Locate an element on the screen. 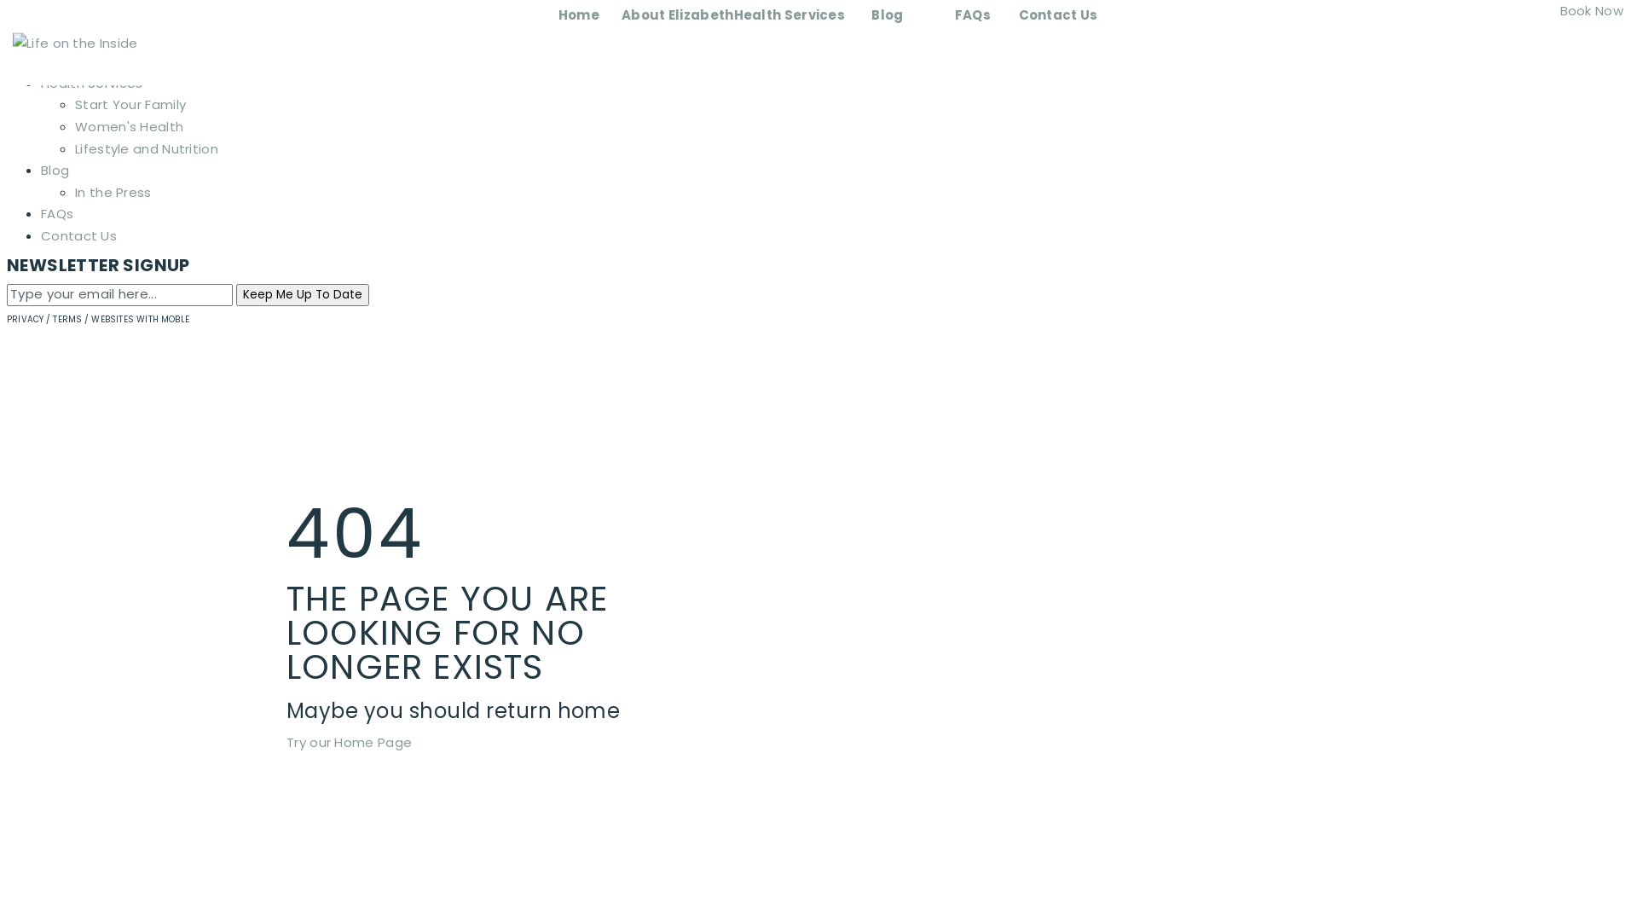 The image size is (1637, 921). Contact Us is located at coordinates (1057, 15).